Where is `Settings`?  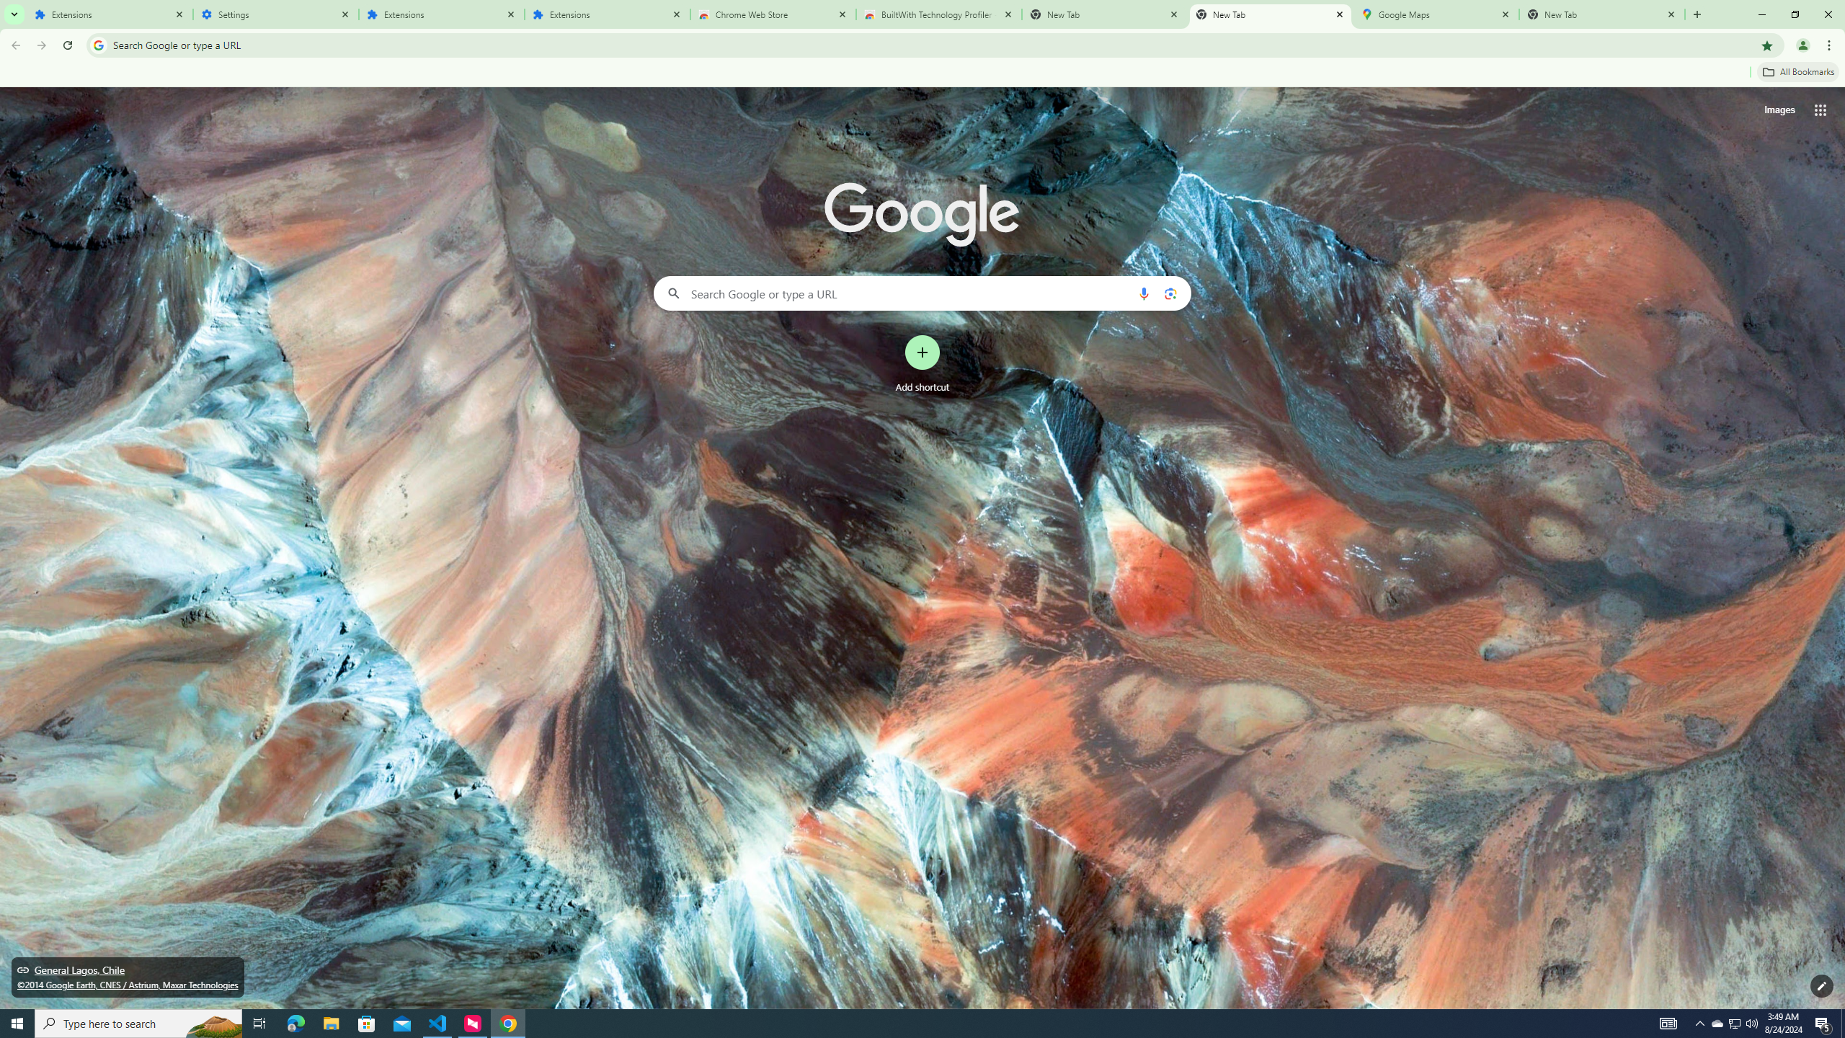 Settings is located at coordinates (275, 14).